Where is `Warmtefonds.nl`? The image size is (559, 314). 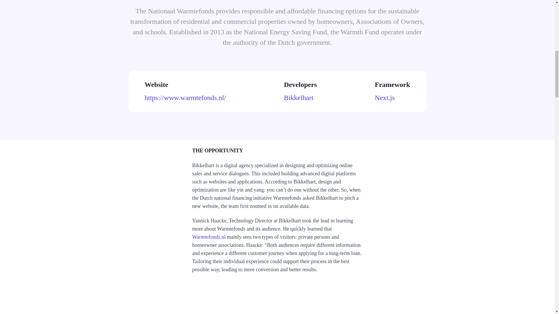
Warmtefonds.nl is located at coordinates (209, 237).